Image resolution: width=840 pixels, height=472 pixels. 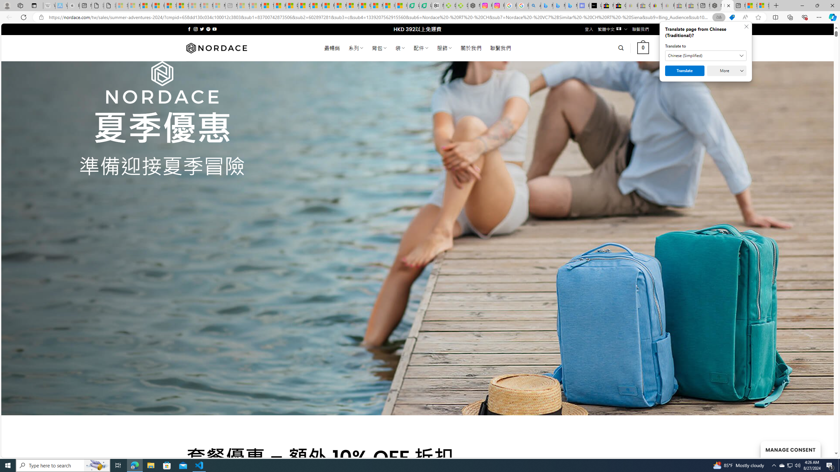 What do you see at coordinates (535, 6) in the screenshot?
I see `alabama high school quarterback dies - Search` at bounding box center [535, 6].